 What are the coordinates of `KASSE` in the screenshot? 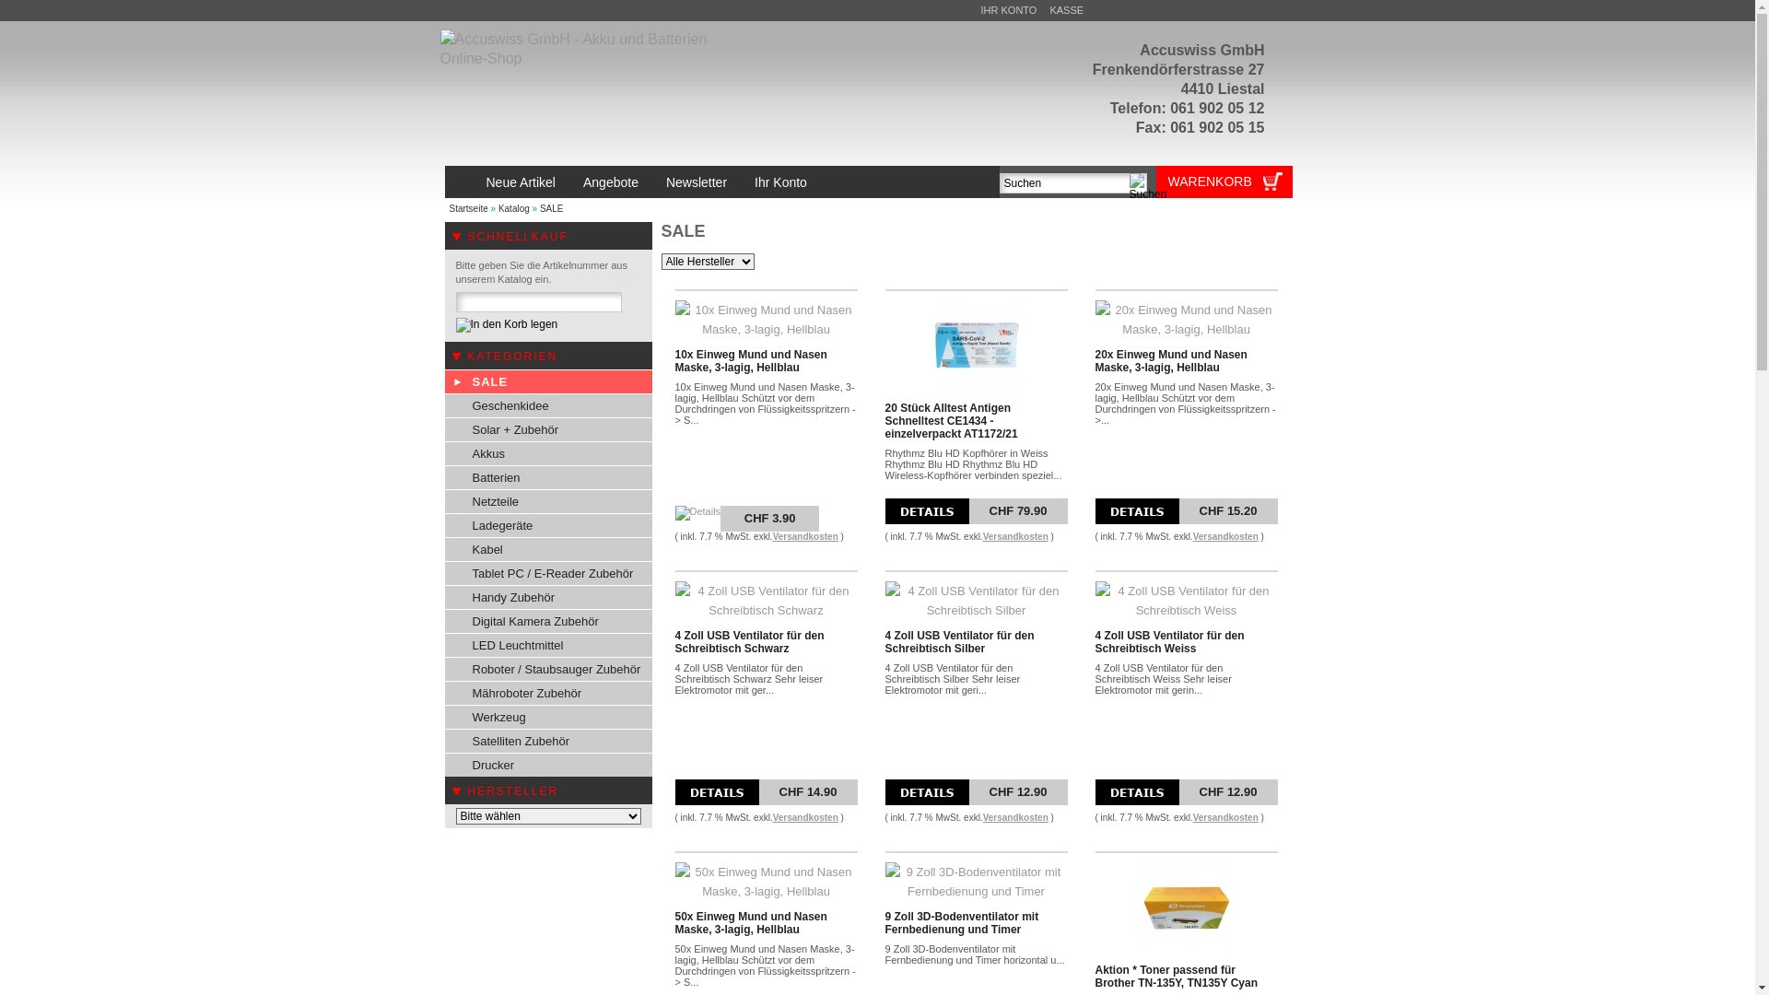 It's located at (1067, 10).